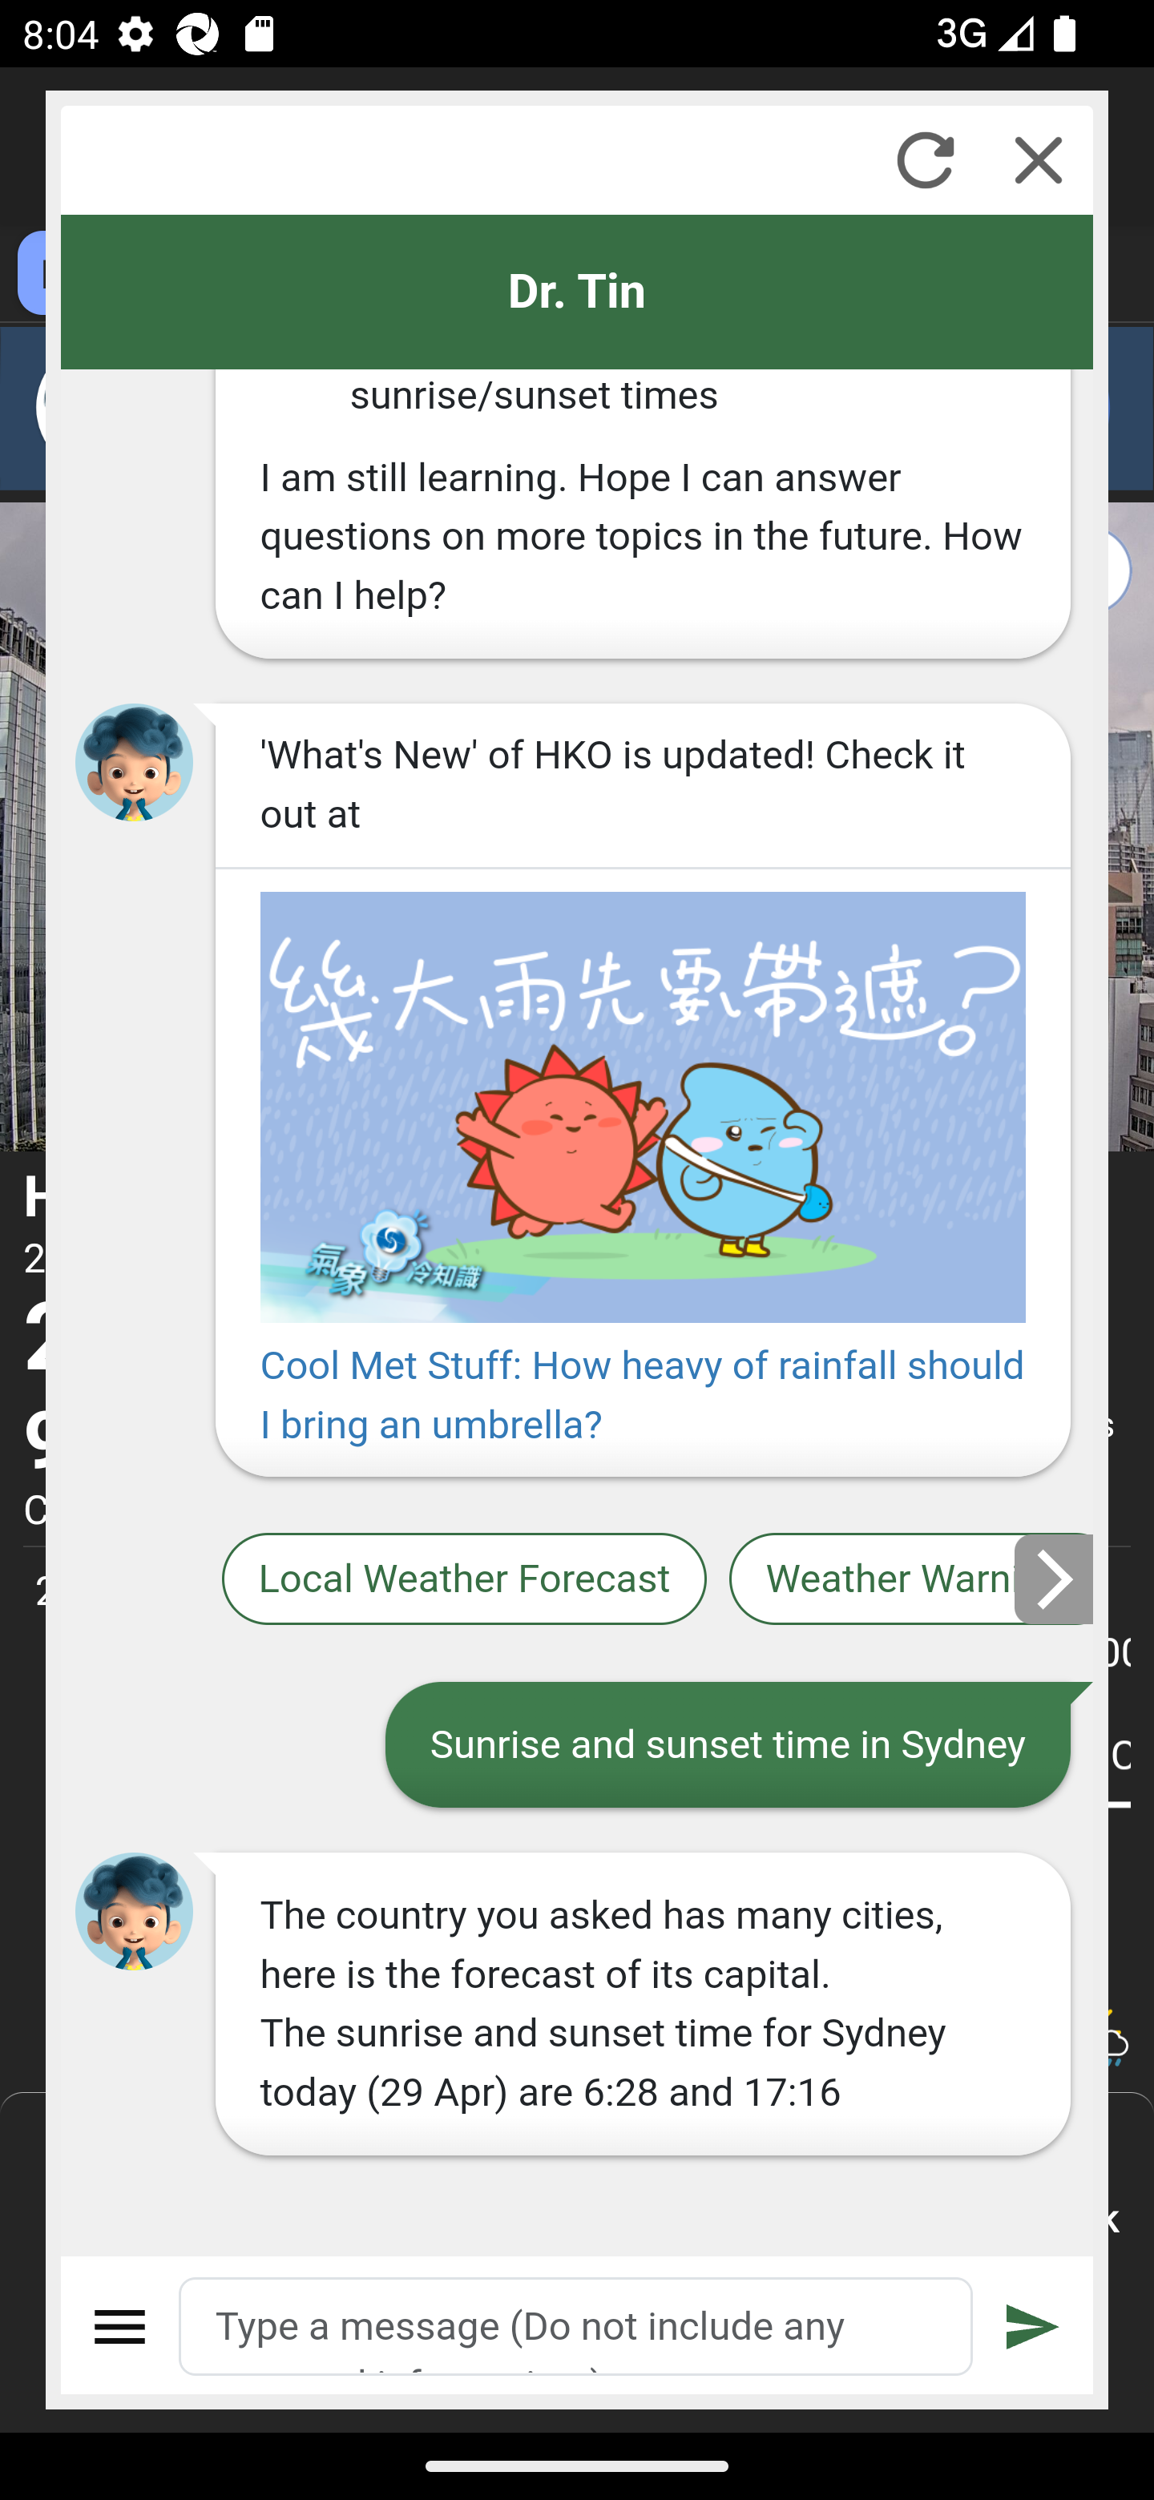  Describe the element at coordinates (911, 1580) in the screenshot. I see `Weather Warnings` at that location.